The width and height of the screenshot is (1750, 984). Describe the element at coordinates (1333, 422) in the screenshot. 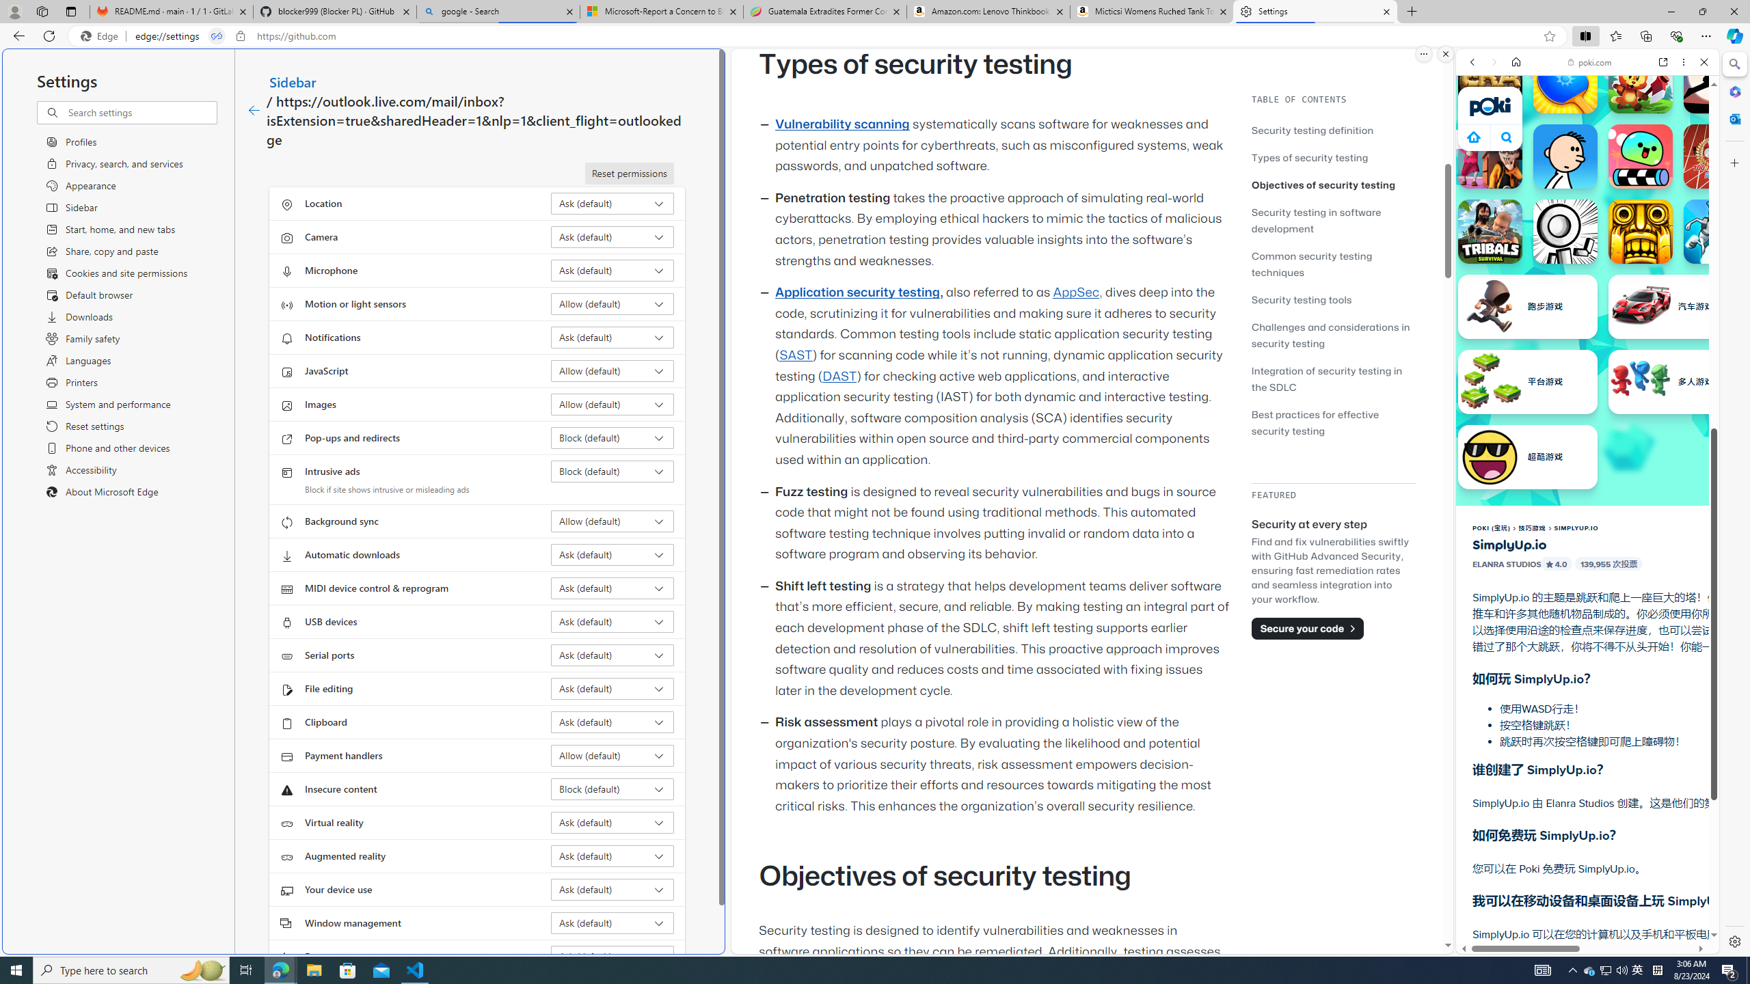

I see `Best practices for effective security testing` at that location.